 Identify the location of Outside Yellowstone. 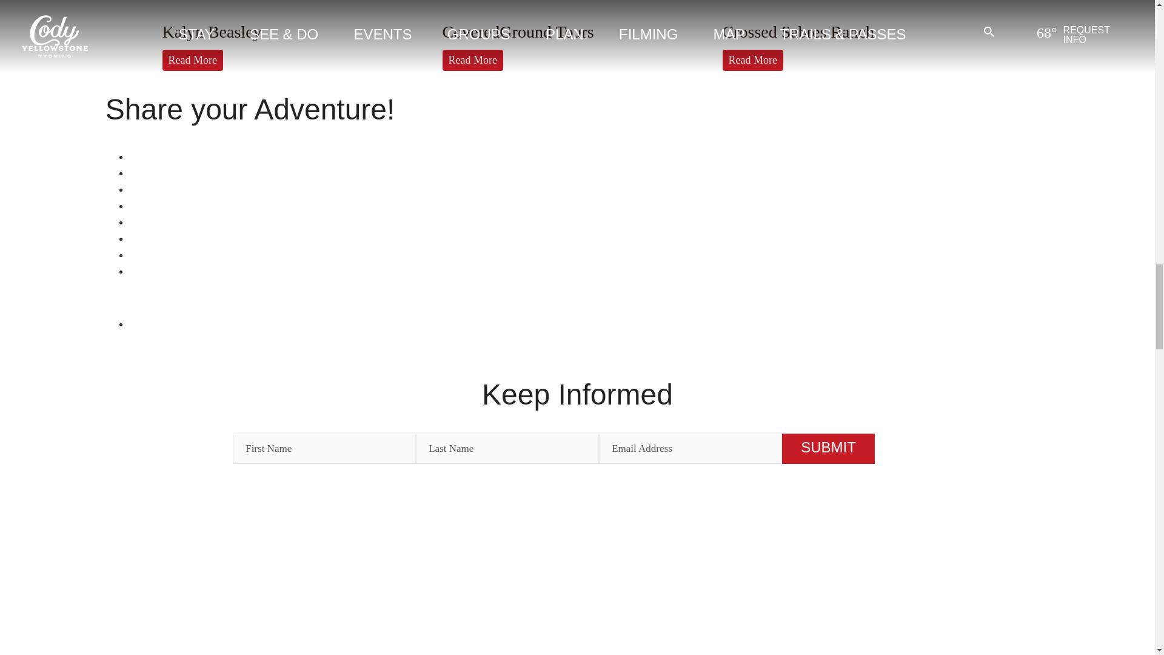
(221, 324).